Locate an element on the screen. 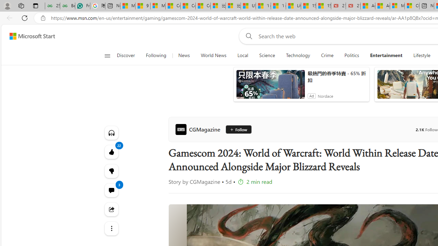  USA TODAY - MSN is located at coordinates (248, 6).